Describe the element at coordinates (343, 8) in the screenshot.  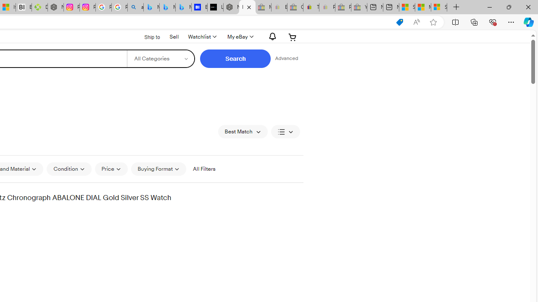
I see `Press Room - eBay Inc. - Sleeping` at that location.